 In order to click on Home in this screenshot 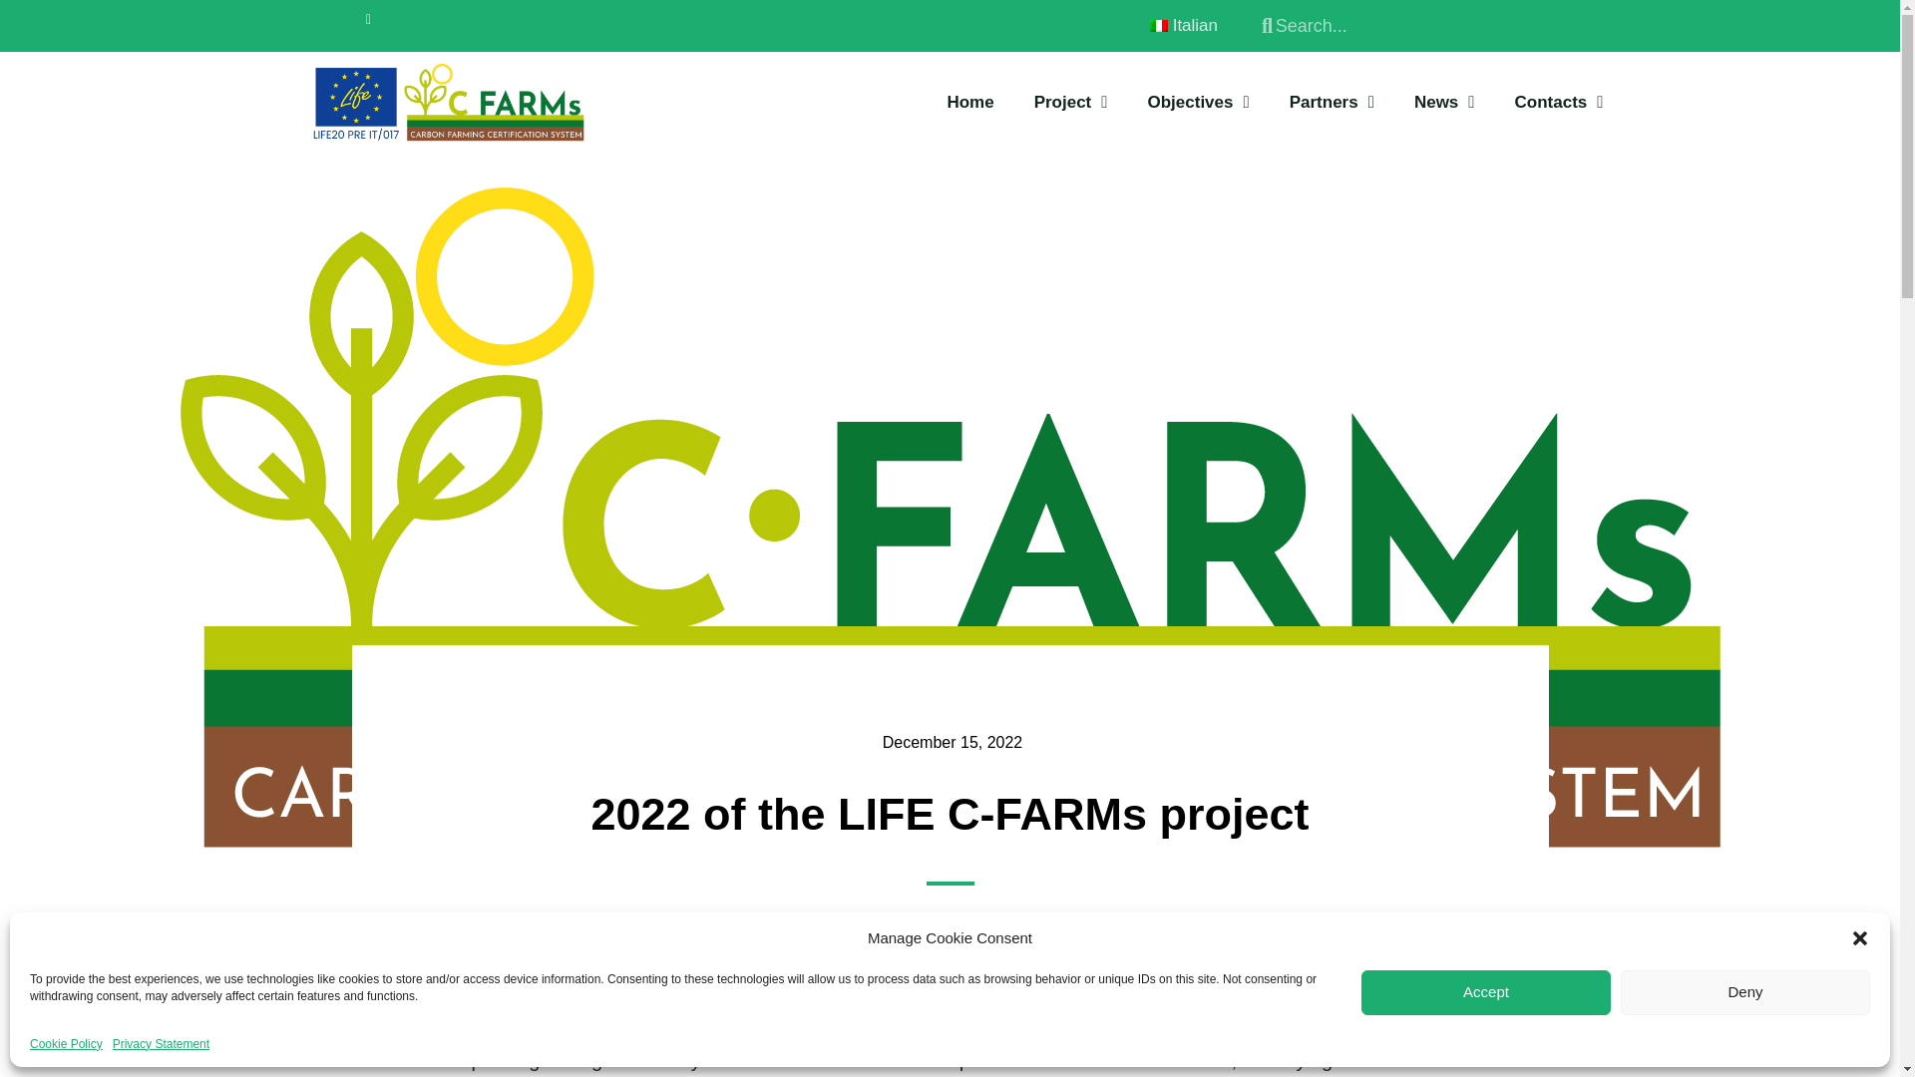, I will do `click(969, 102)`.